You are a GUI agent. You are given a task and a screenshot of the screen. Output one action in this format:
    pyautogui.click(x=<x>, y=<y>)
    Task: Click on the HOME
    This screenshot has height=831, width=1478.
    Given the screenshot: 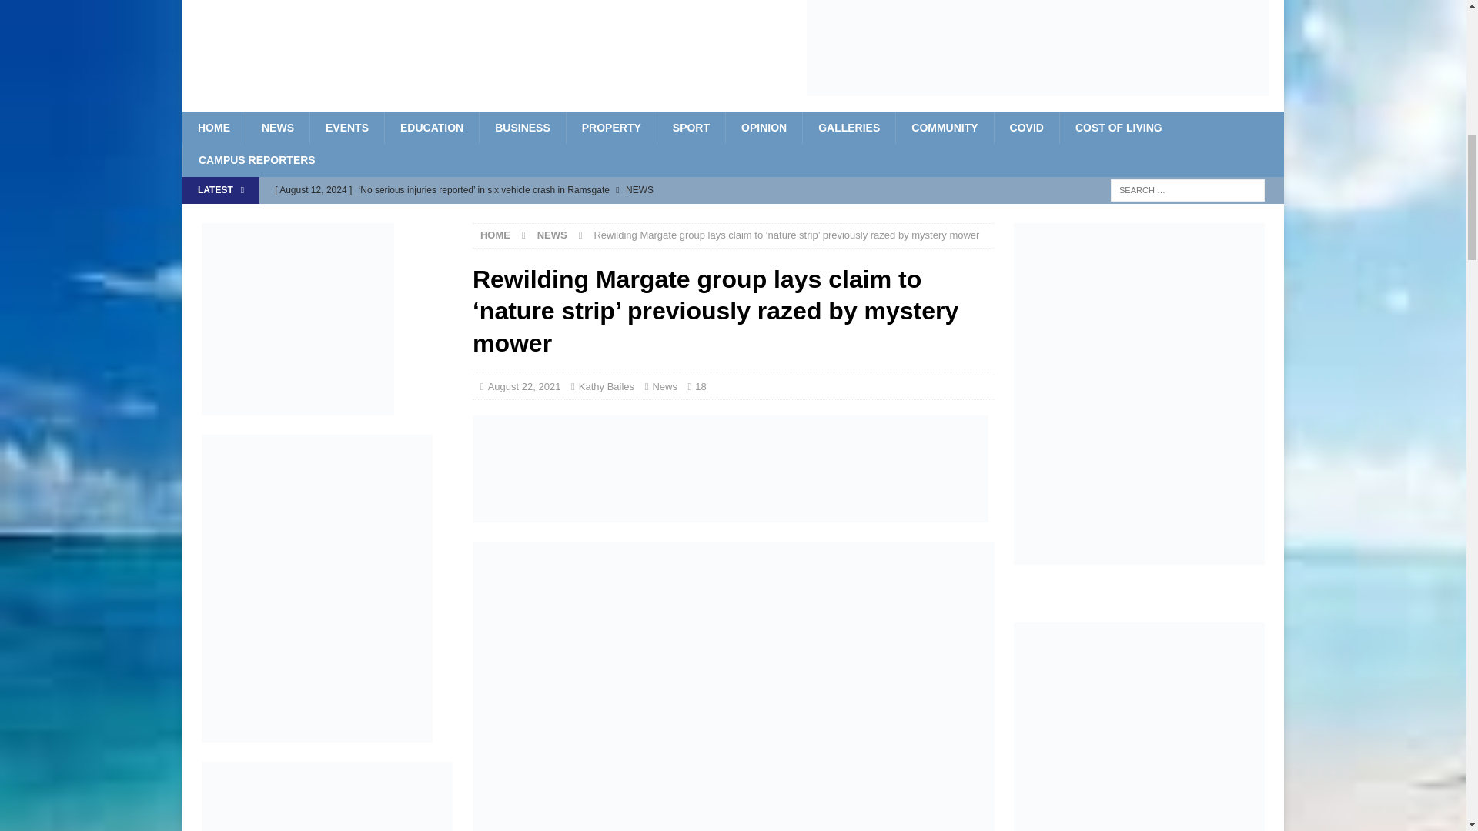 What is the action you would take?
    pyautogui.click(x=213, y=127)
    